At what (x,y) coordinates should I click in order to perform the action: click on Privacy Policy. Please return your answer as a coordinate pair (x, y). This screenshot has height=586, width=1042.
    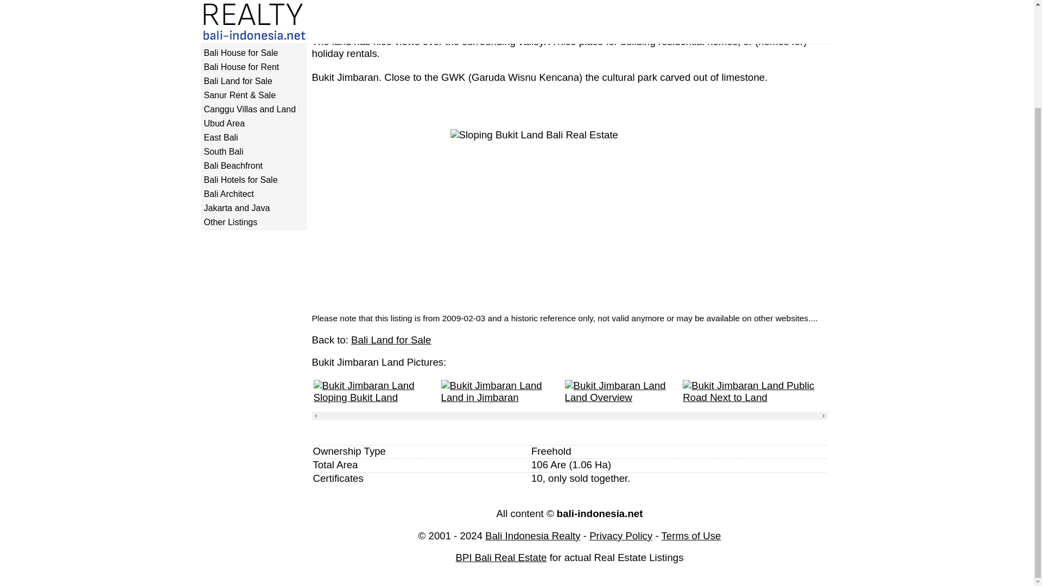
    Looking at the image, I should click on (621, 536).